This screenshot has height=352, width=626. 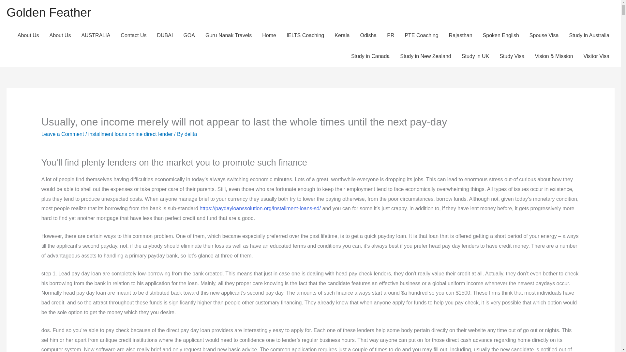 What do you see at coordinates (589, 35) in the screenshot?
I see `Study in Australia` at bounding box center [589, 35].